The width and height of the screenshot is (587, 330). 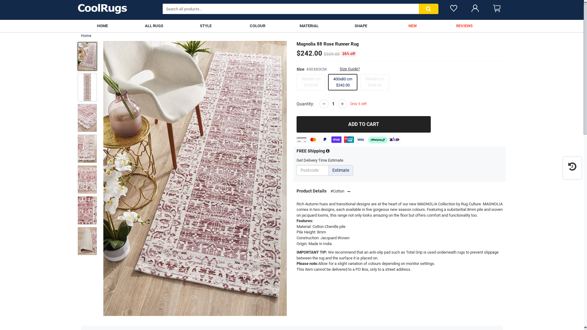 What do you see at coordinates (309, 26) in the screenshot?
I see `MATERIAL` at bounding box center [309, 26].